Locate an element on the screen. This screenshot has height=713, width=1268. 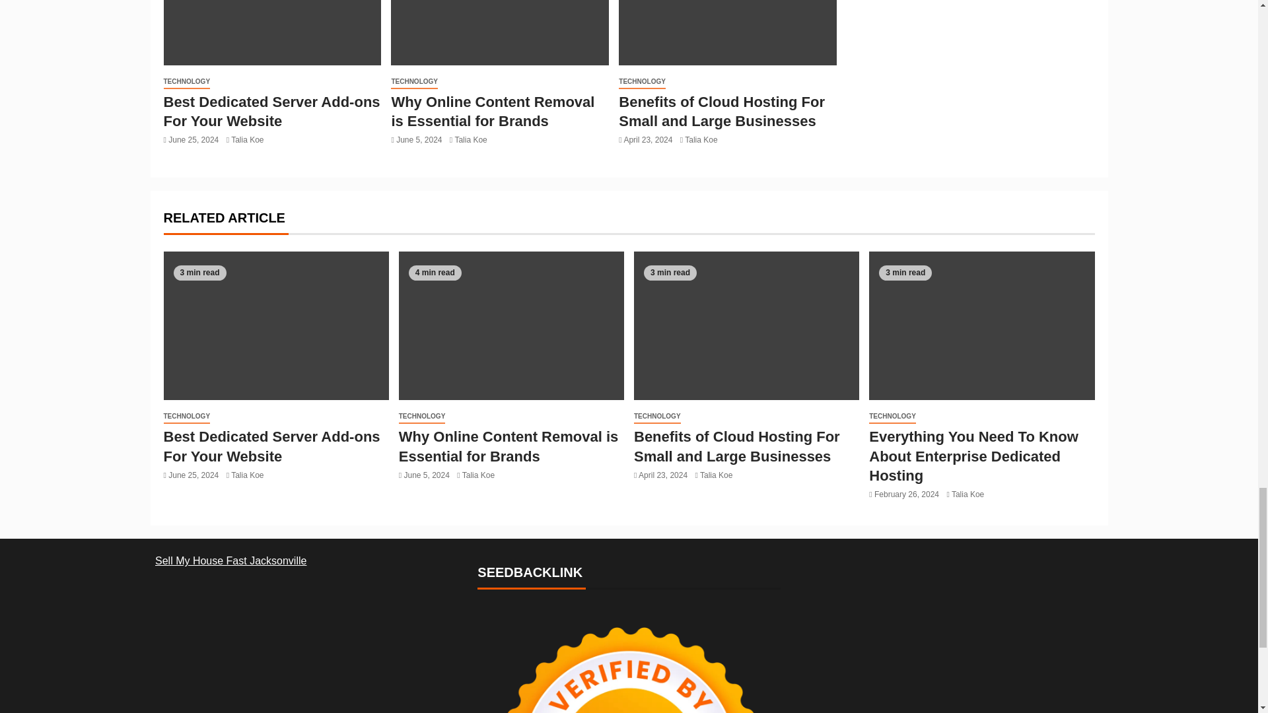
Seedbacklink is located at coordinates (629, 660).